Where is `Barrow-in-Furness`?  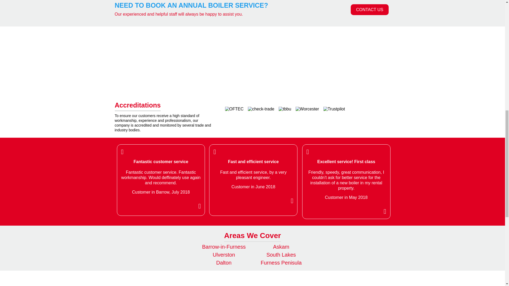
Barrow-in-Furness is located at coordinates (224, 247).